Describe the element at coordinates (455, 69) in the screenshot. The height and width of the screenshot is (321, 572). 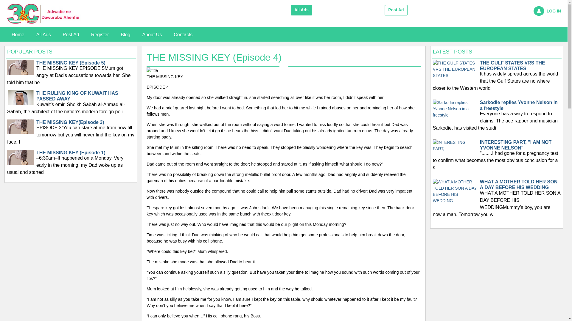
I see `THE GULF STATES VRS THE EUROPEAN STATES` at that location.